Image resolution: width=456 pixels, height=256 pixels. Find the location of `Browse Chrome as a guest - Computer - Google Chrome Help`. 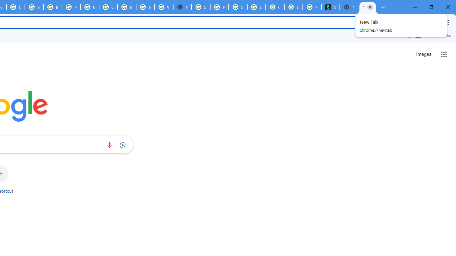

Browse Chrome as a guest - Computer - Google Chrome Help is located at coordinates (53, 7).